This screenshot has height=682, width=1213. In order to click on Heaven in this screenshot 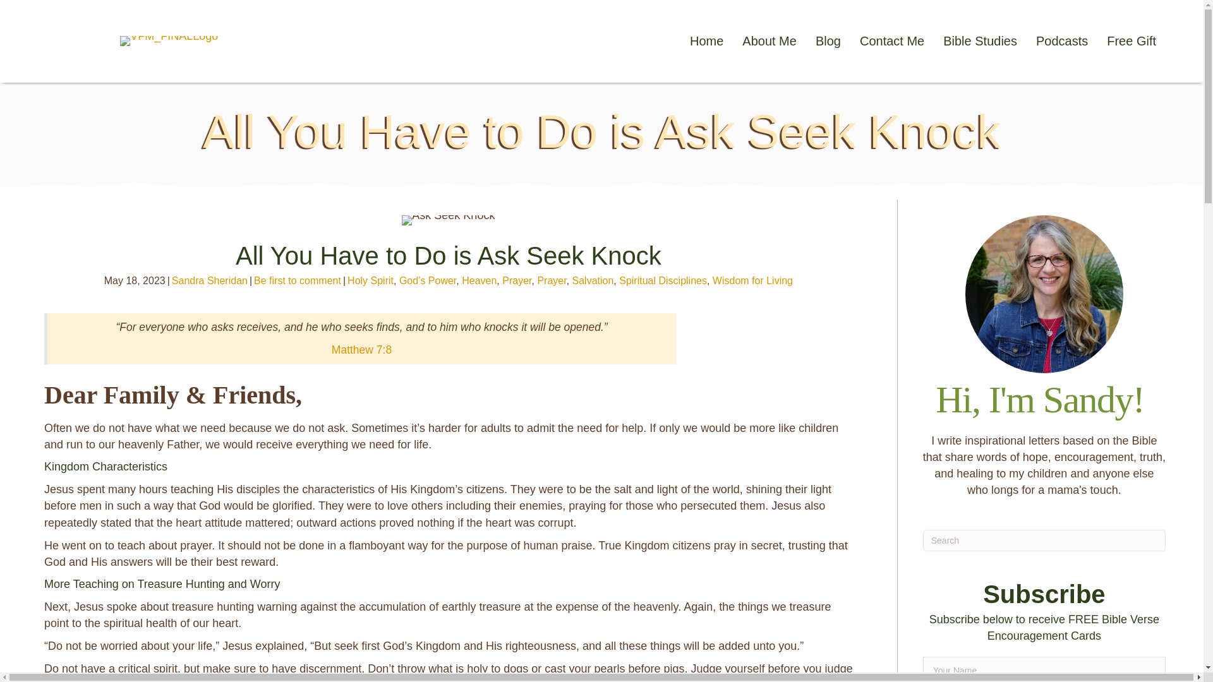, I will do `click(479, 280)`.